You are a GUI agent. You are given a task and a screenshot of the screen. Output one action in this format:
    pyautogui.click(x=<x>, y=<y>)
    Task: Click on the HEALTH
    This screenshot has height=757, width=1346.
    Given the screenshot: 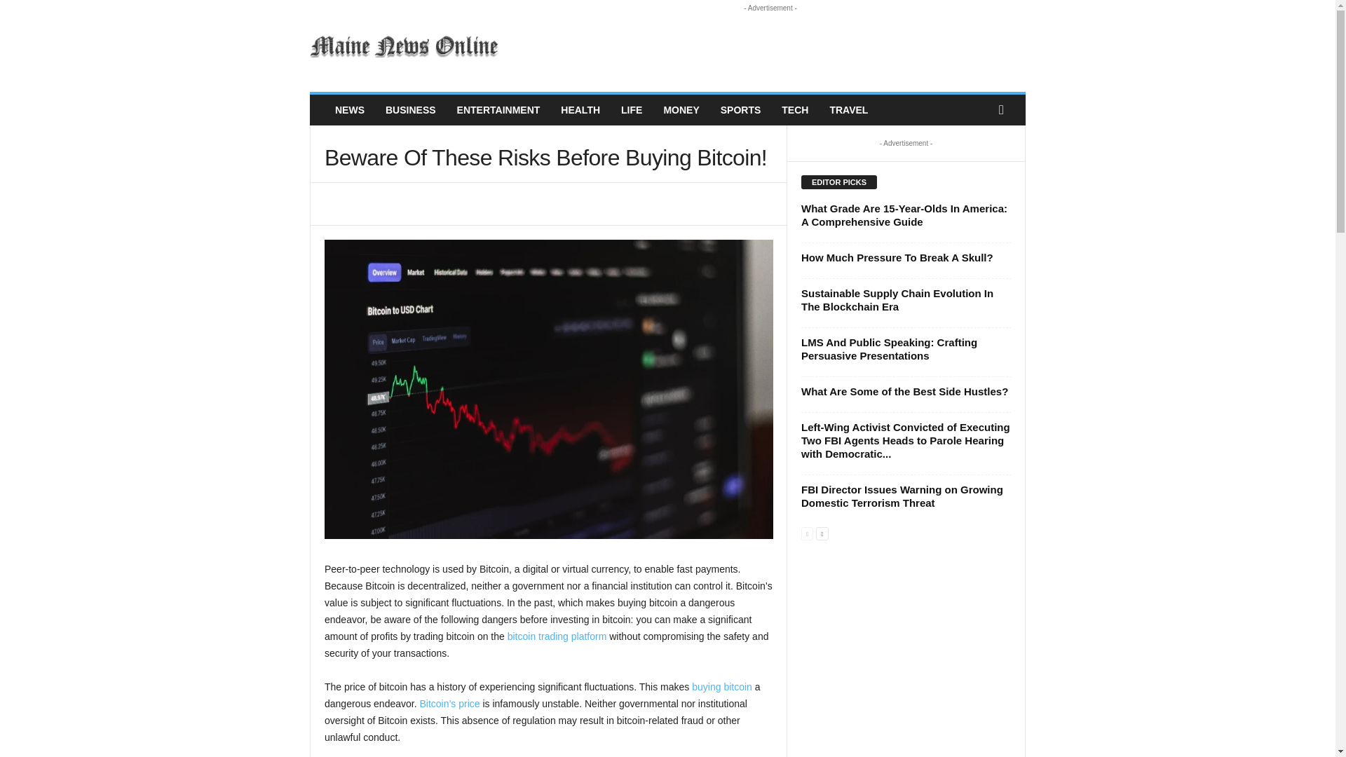 What is the action you would take?
    pyautogui.click(x=580, y=110)
    